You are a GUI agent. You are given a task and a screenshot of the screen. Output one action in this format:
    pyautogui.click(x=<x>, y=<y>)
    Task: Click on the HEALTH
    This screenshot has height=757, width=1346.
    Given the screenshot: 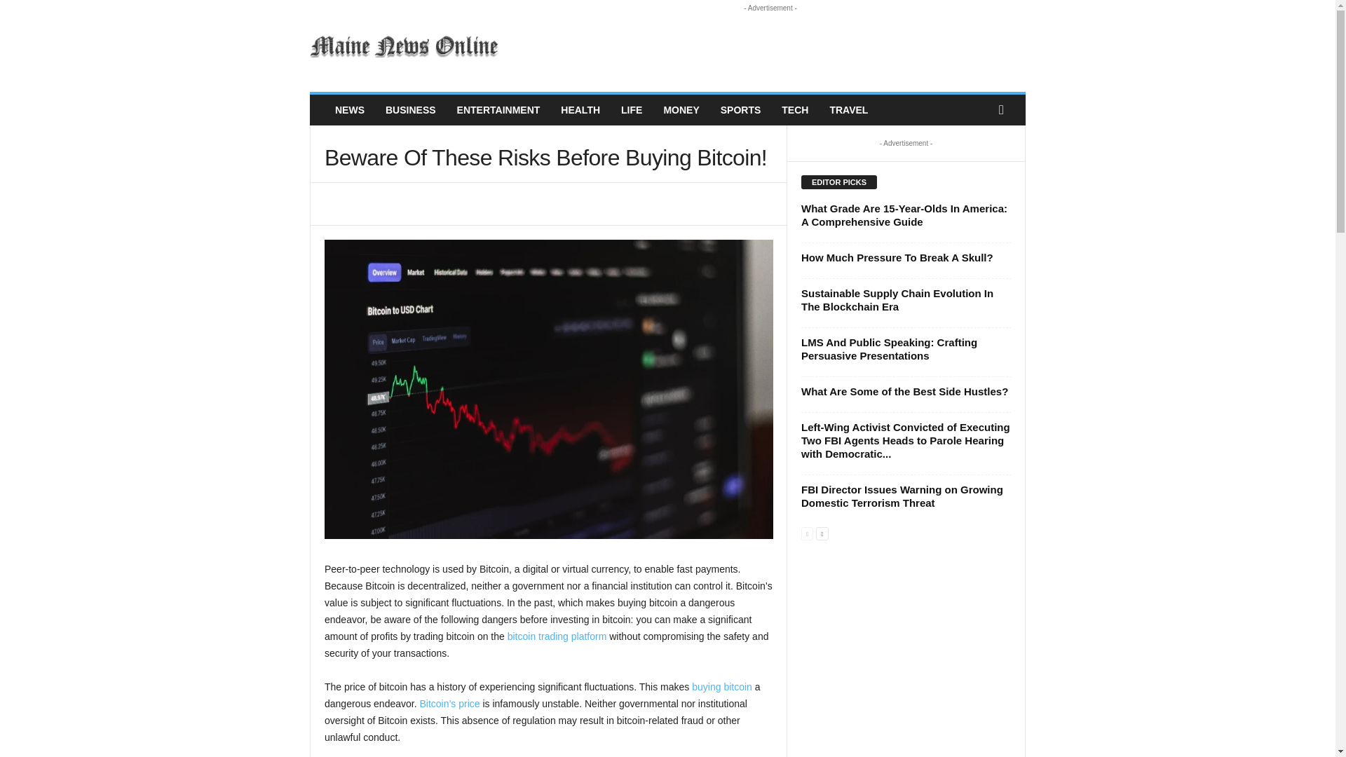 What is the action you would take?
    pyautogui.click(x=580, y=110)
    